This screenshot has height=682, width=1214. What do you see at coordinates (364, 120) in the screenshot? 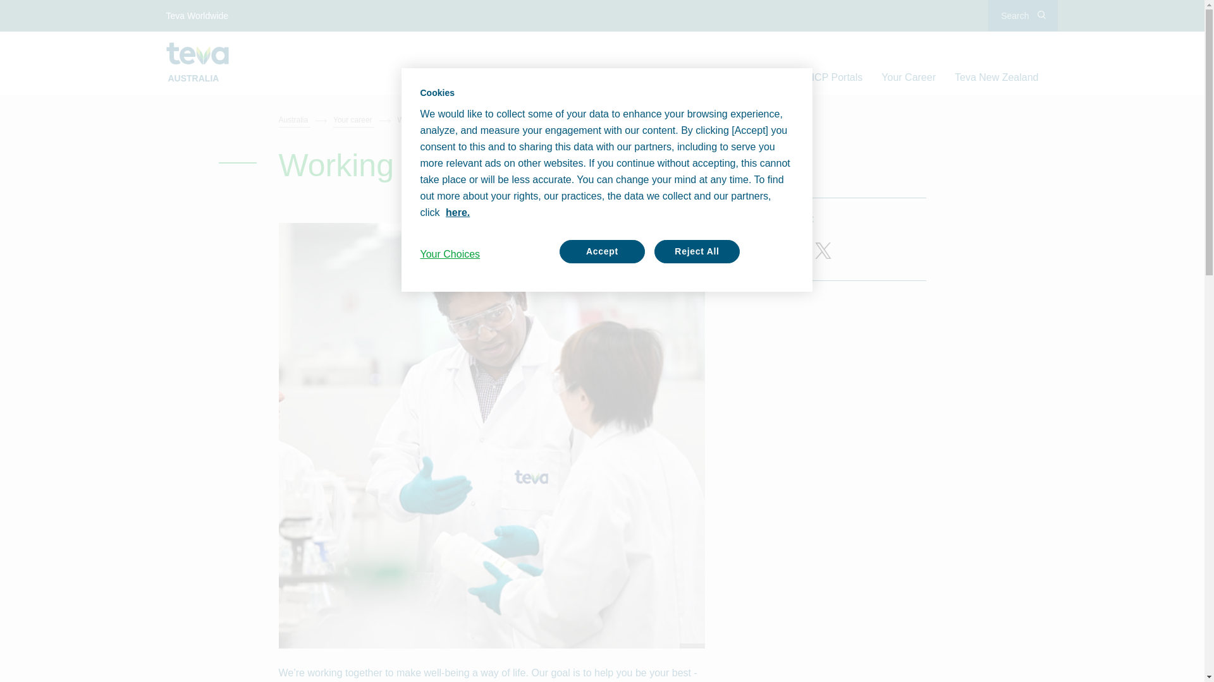
I see `Your career` at bounding box center [364, 120].